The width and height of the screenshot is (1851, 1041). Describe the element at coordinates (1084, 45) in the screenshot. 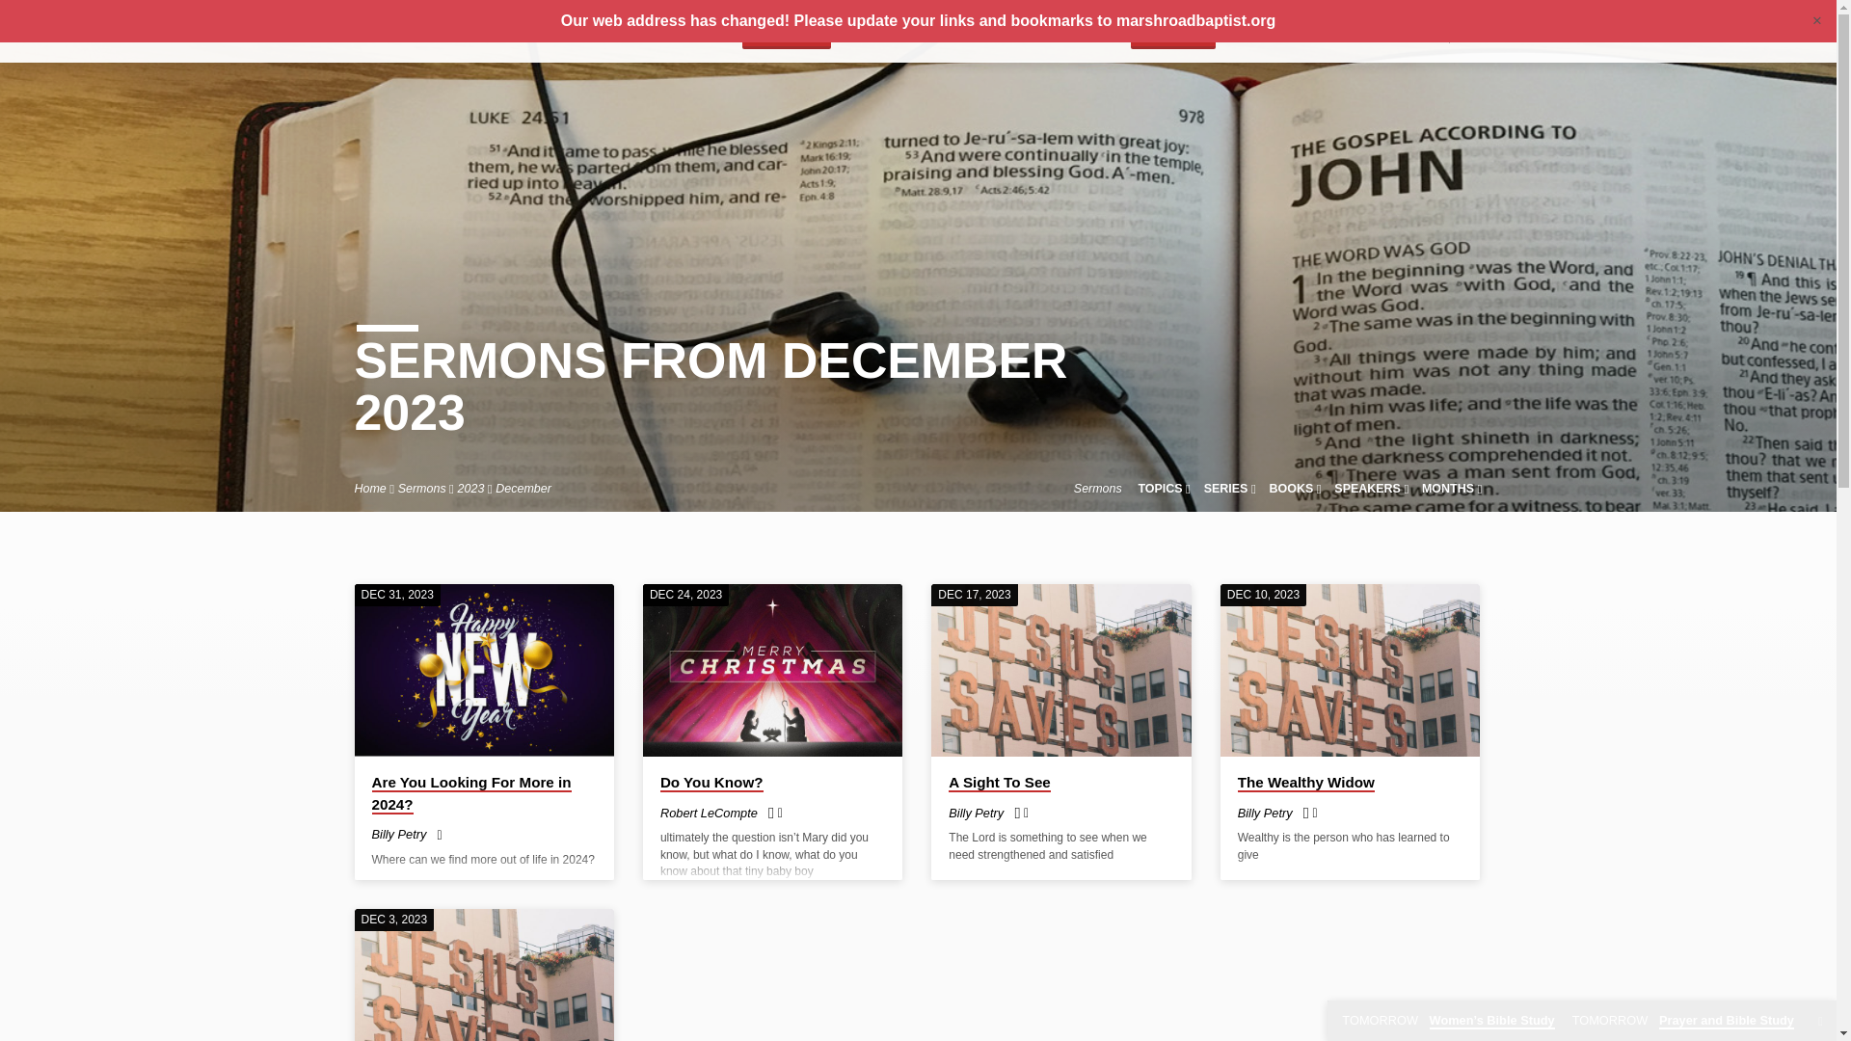

I see `CONTACT` at that location.